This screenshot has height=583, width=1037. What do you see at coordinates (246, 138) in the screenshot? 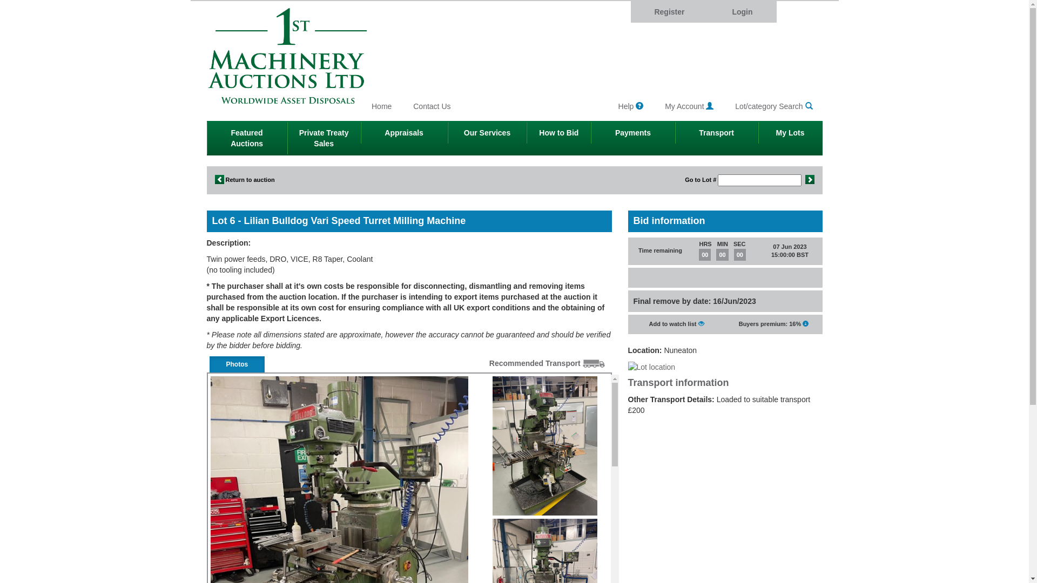
I see `Featured Auctions` at bounding box center [246, 138].